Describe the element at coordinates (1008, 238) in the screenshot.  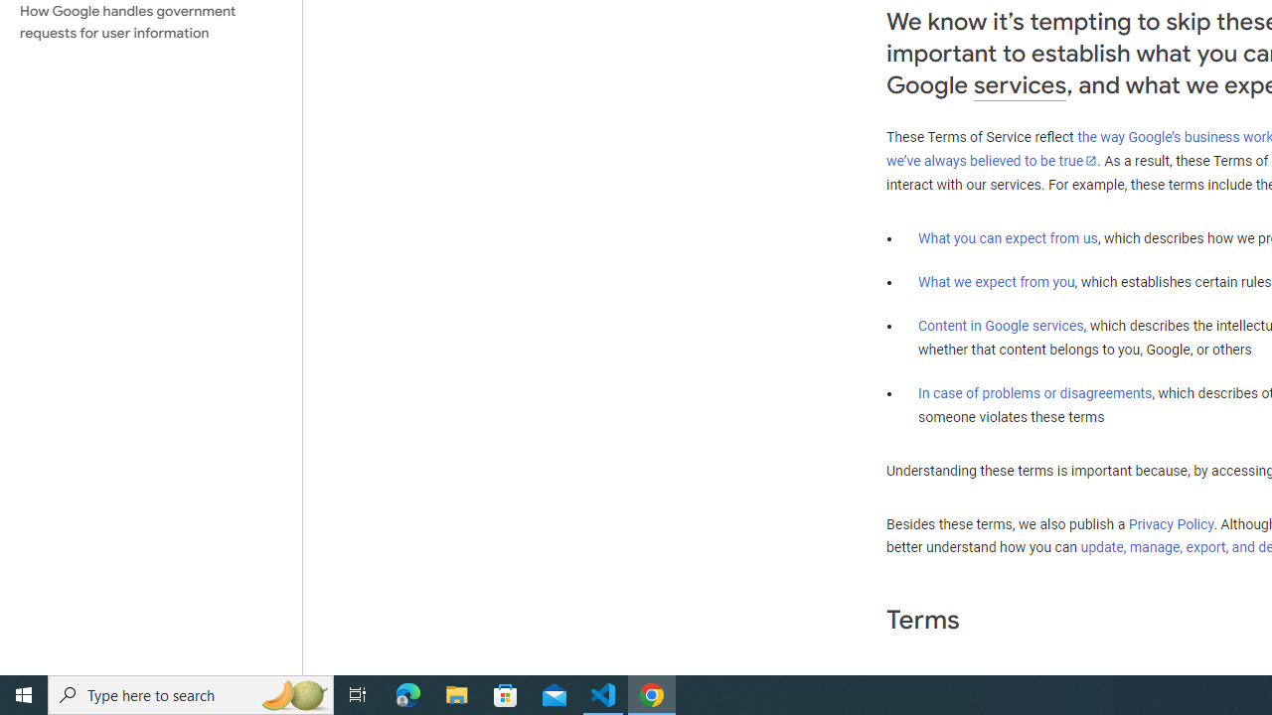
I see `What you can expect from us` at that location.